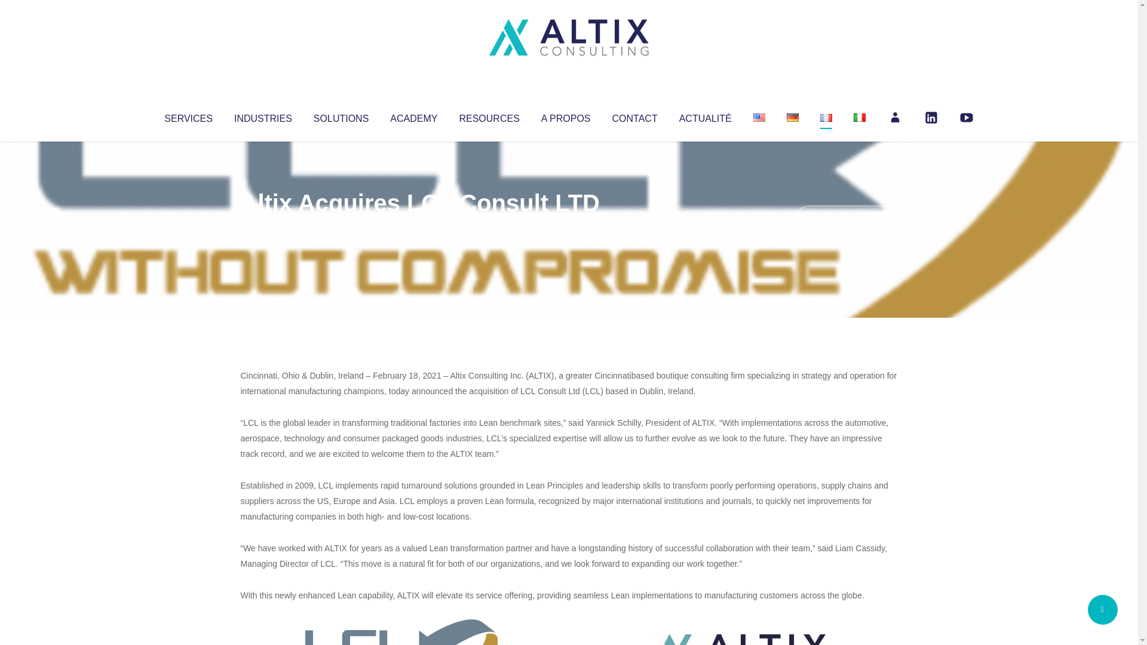 This screenshot has width=1147, height=645. What do you see at coordinates (188, 116) in the screenshot?
I see `SERVICES` at bounding box center [188, 116].